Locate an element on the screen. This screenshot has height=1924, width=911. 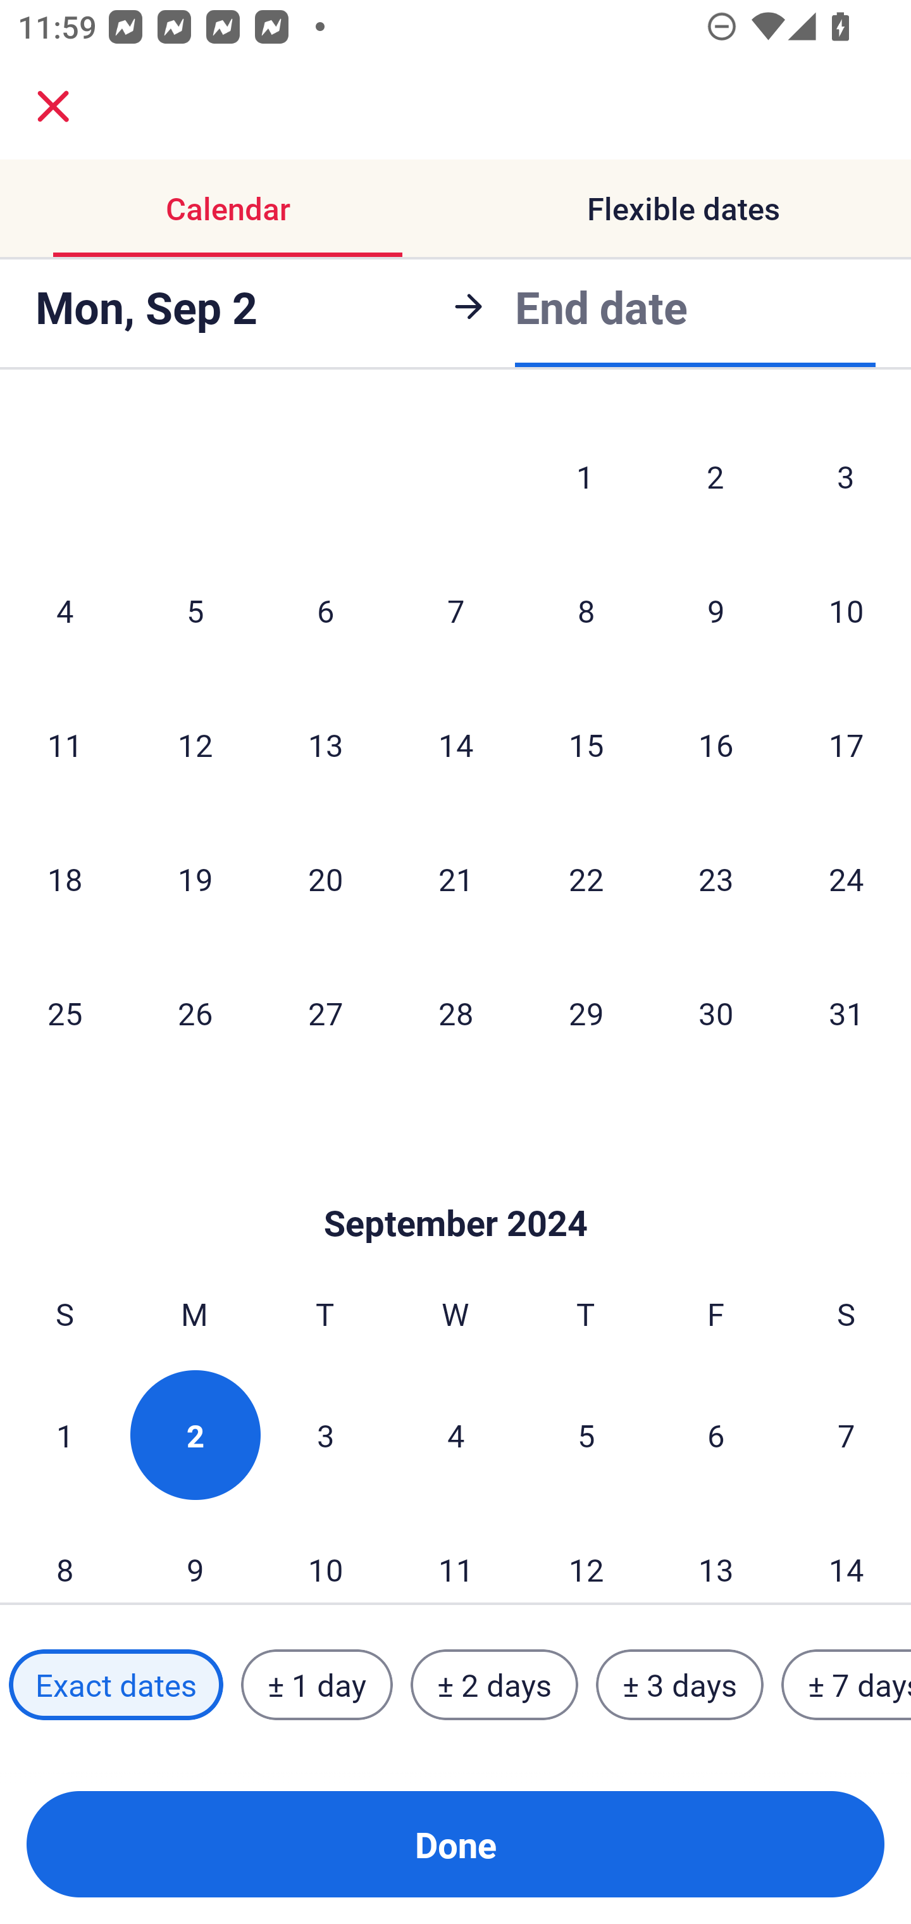
19 Monday, August 19, 2024 is located at coordinates (195, 878).